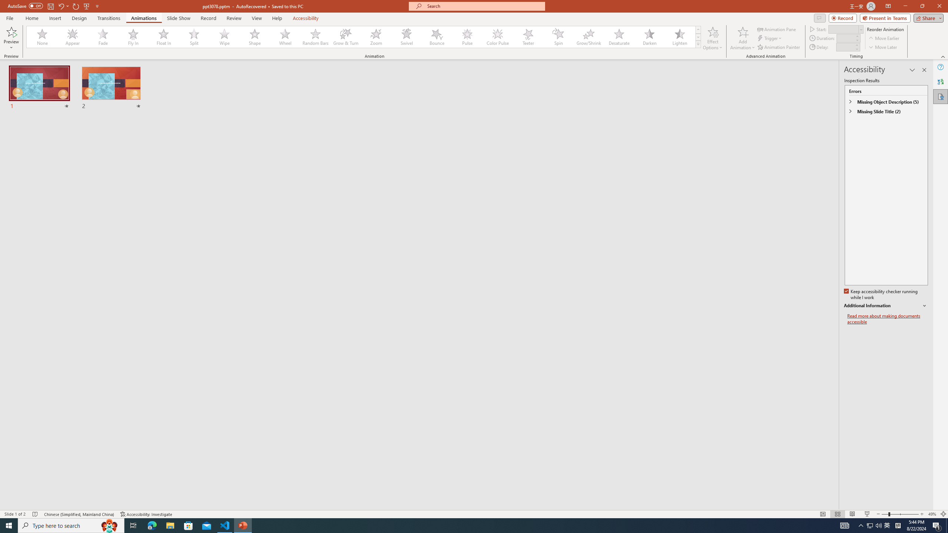 This screenshot has width=948, height=533. I want to click on Additional Information, so click(886, 306).